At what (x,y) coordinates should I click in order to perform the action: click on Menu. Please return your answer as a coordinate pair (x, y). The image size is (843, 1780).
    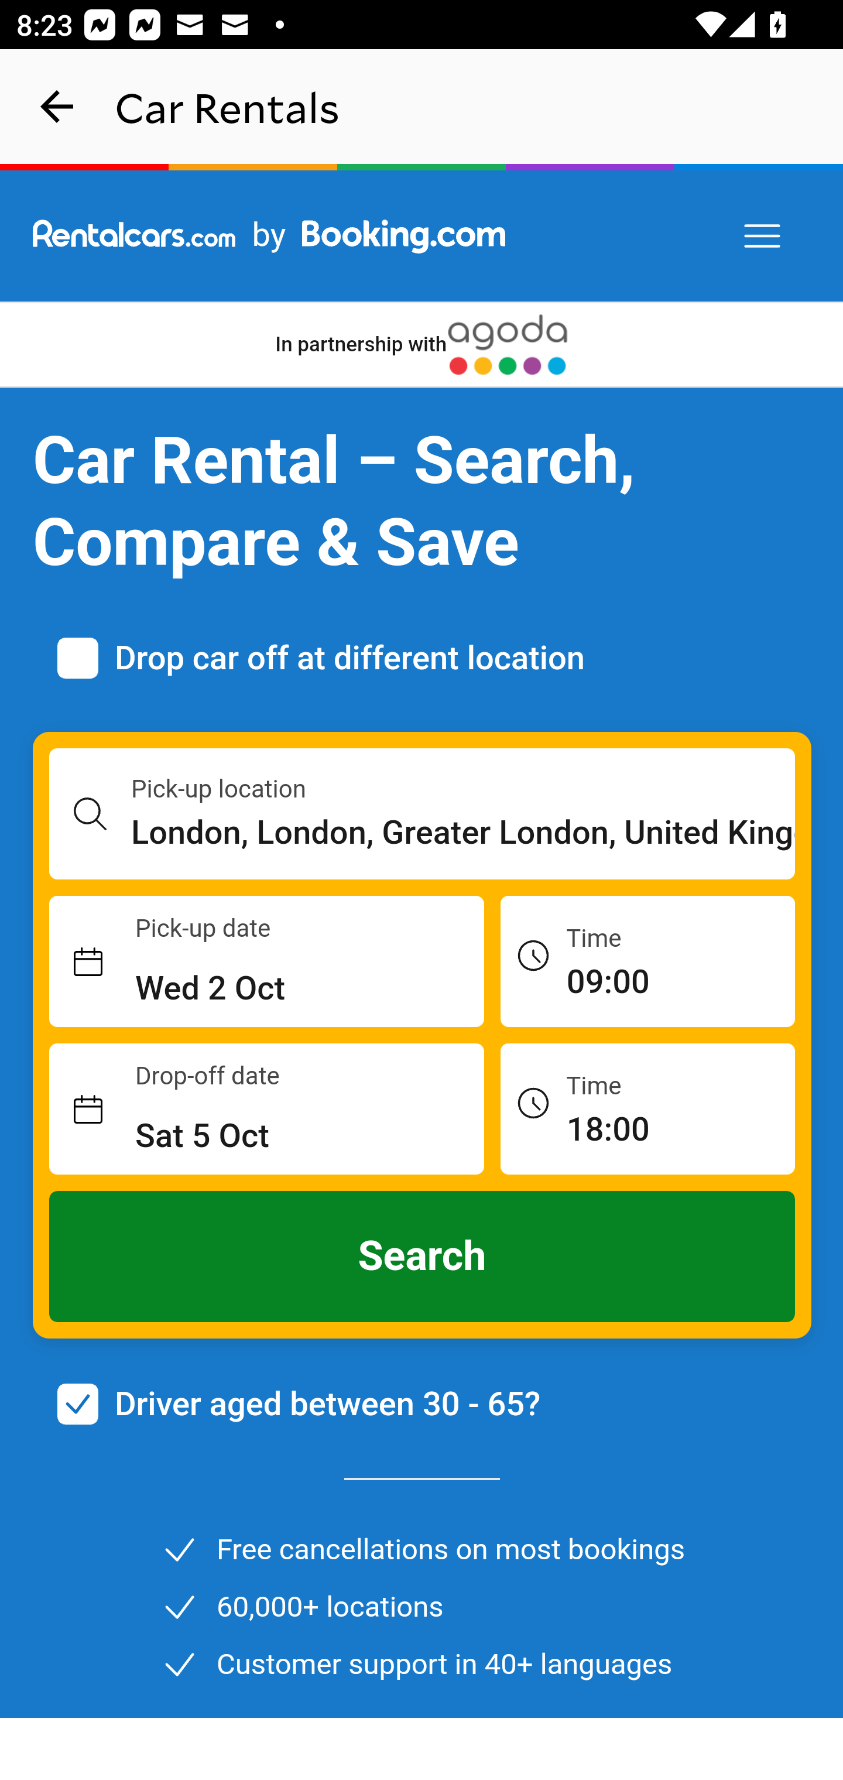
    Looking at the image, I should click on (763, 237).